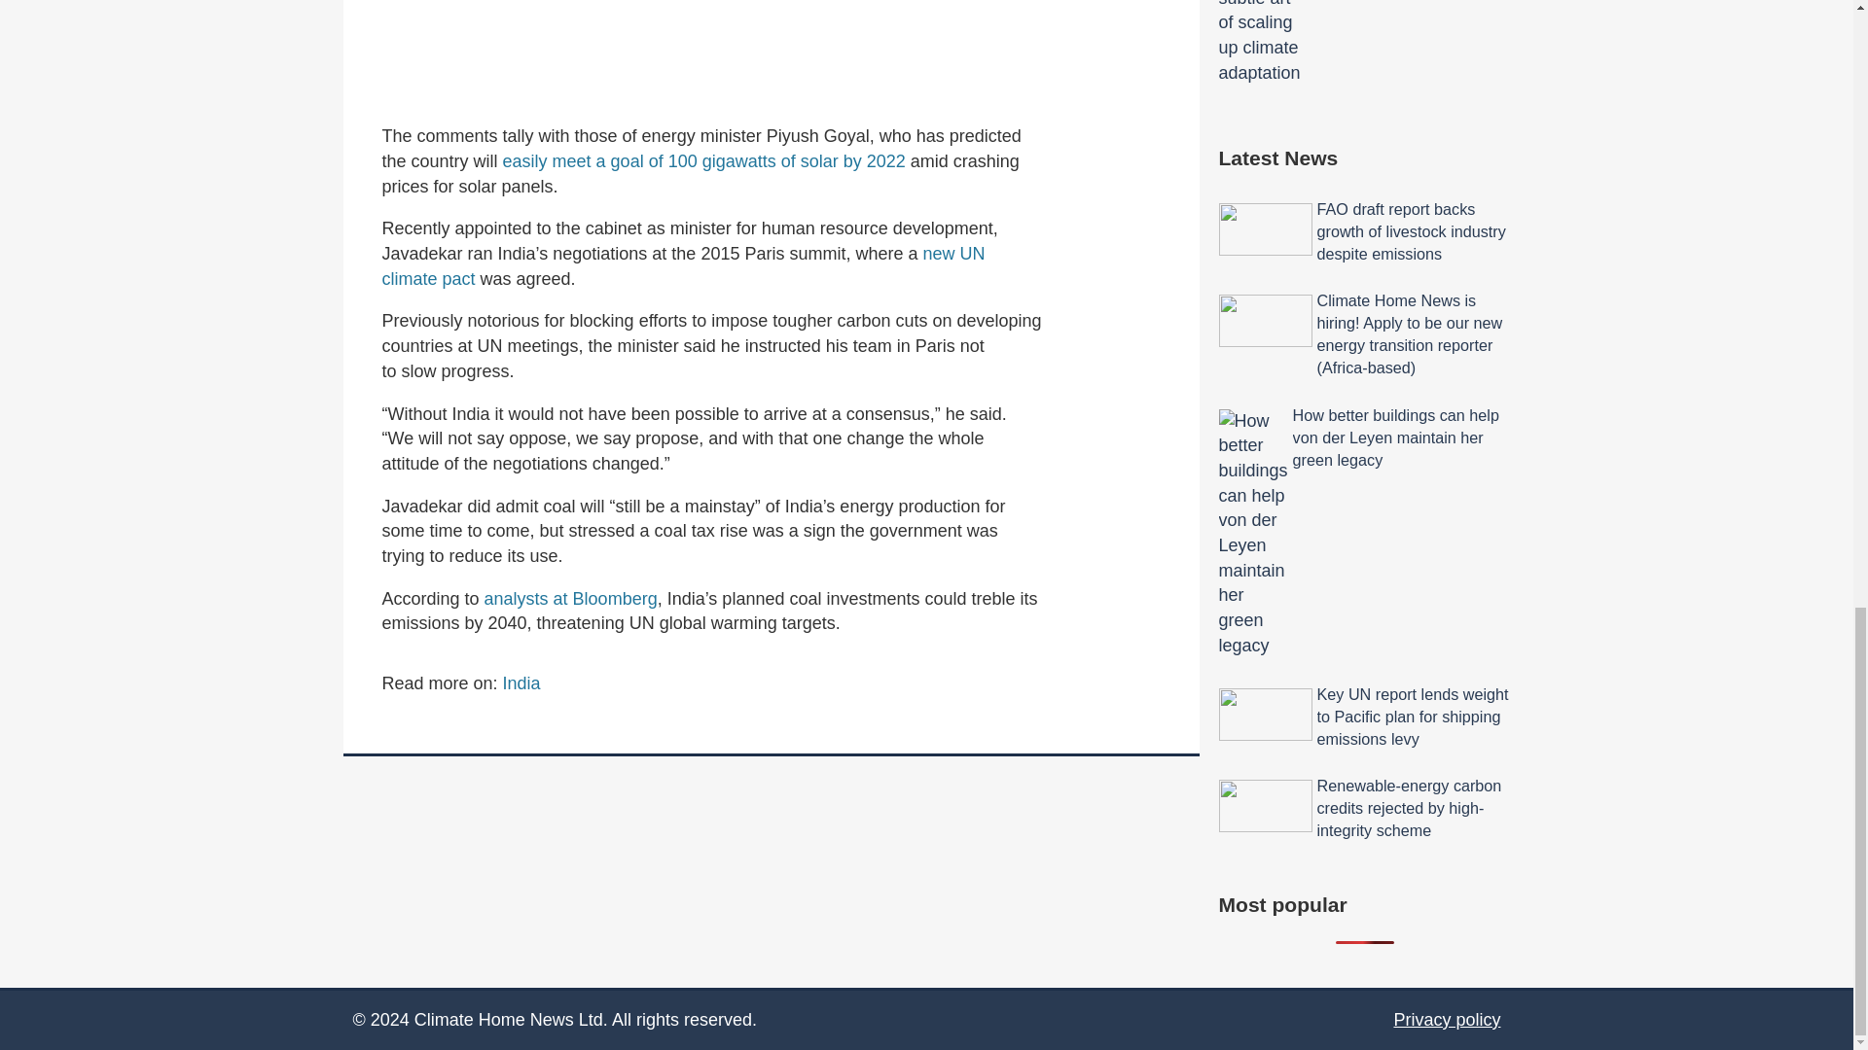 The image size is (1868, 1050). What do you see at coordinates (570, 599) in the screenshot?
I see `analysts at Bloomberg` at bounding box center [570, 599].